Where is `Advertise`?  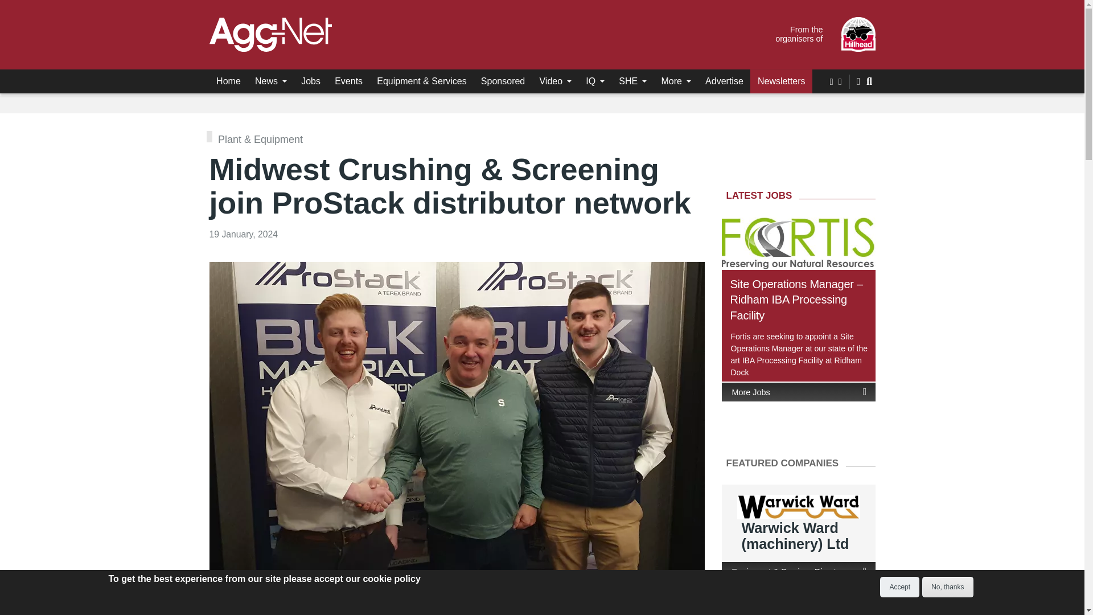 Advertise is located at coordinates (724, 81).